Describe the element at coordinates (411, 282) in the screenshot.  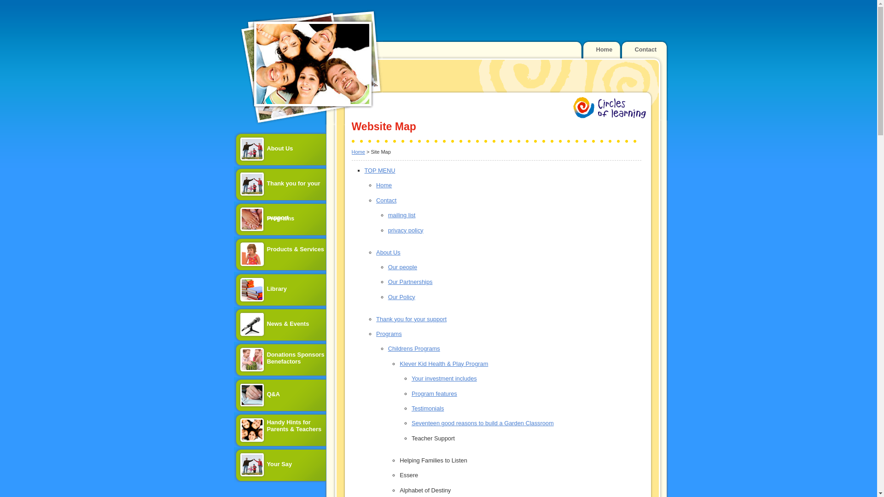
I see `Our Partnerships` at that location.